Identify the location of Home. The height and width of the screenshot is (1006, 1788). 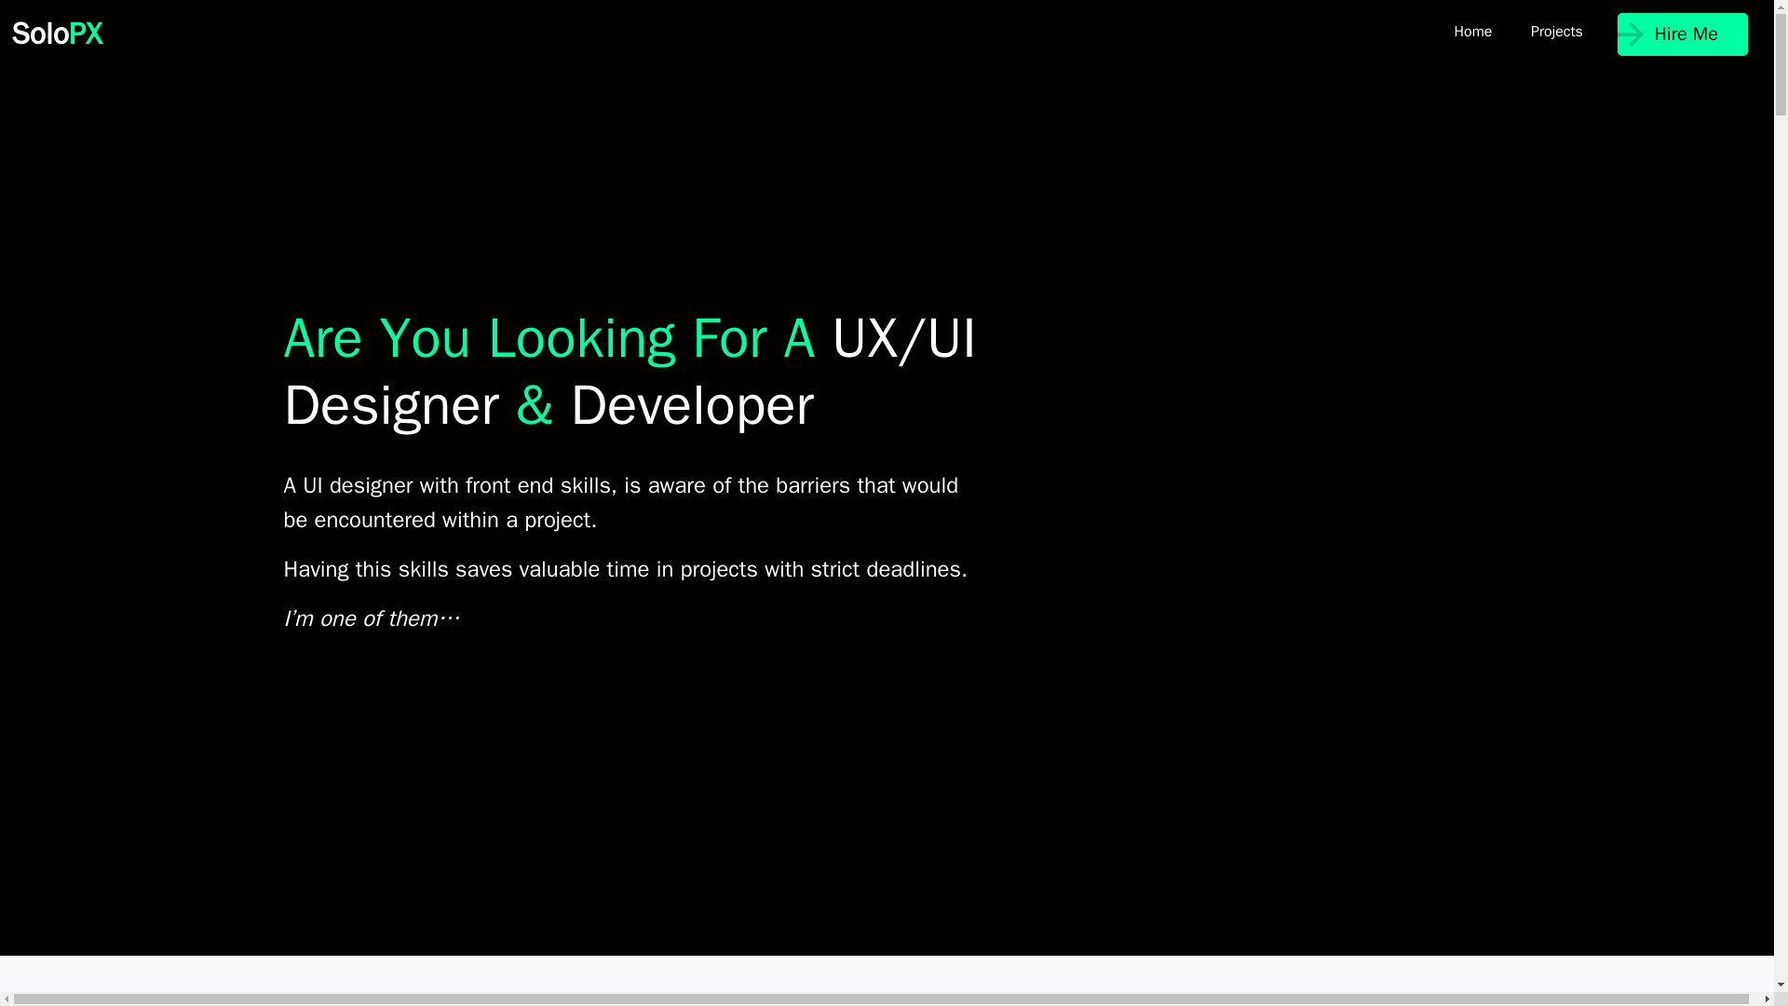
(1473, 32).